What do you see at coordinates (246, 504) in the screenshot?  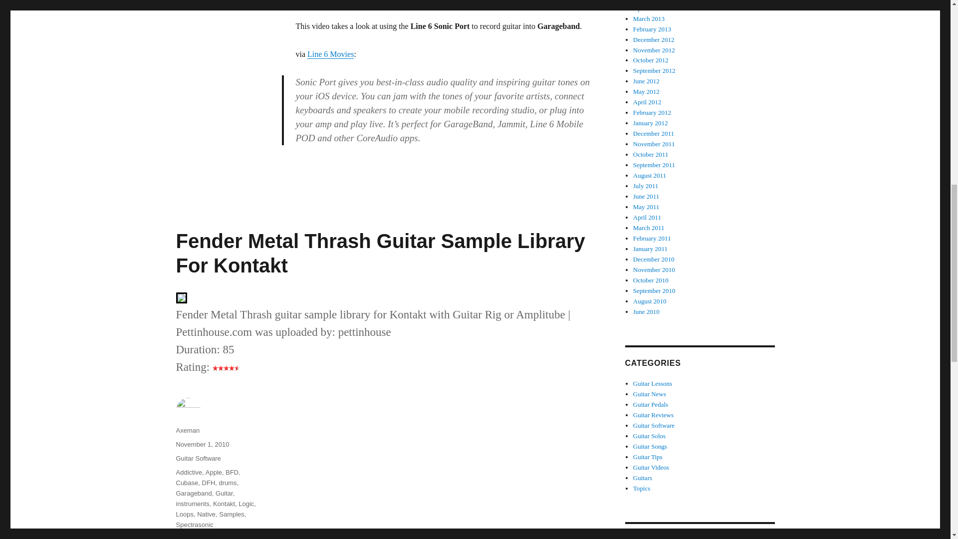 I see `Logic` at bounding box center [246, 504].